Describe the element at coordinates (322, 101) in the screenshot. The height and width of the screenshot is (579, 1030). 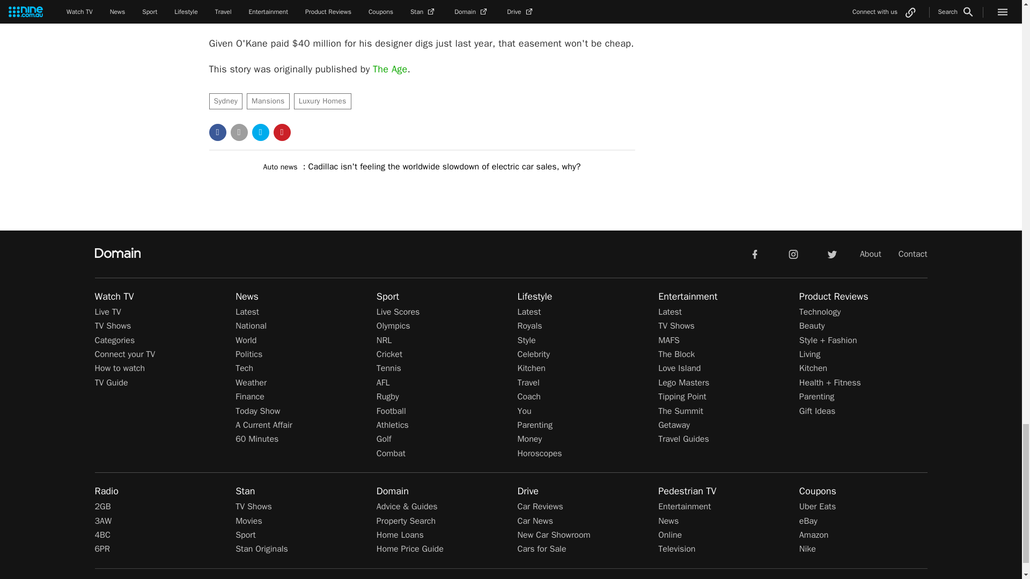
I see `Luxury Homes` at that location.